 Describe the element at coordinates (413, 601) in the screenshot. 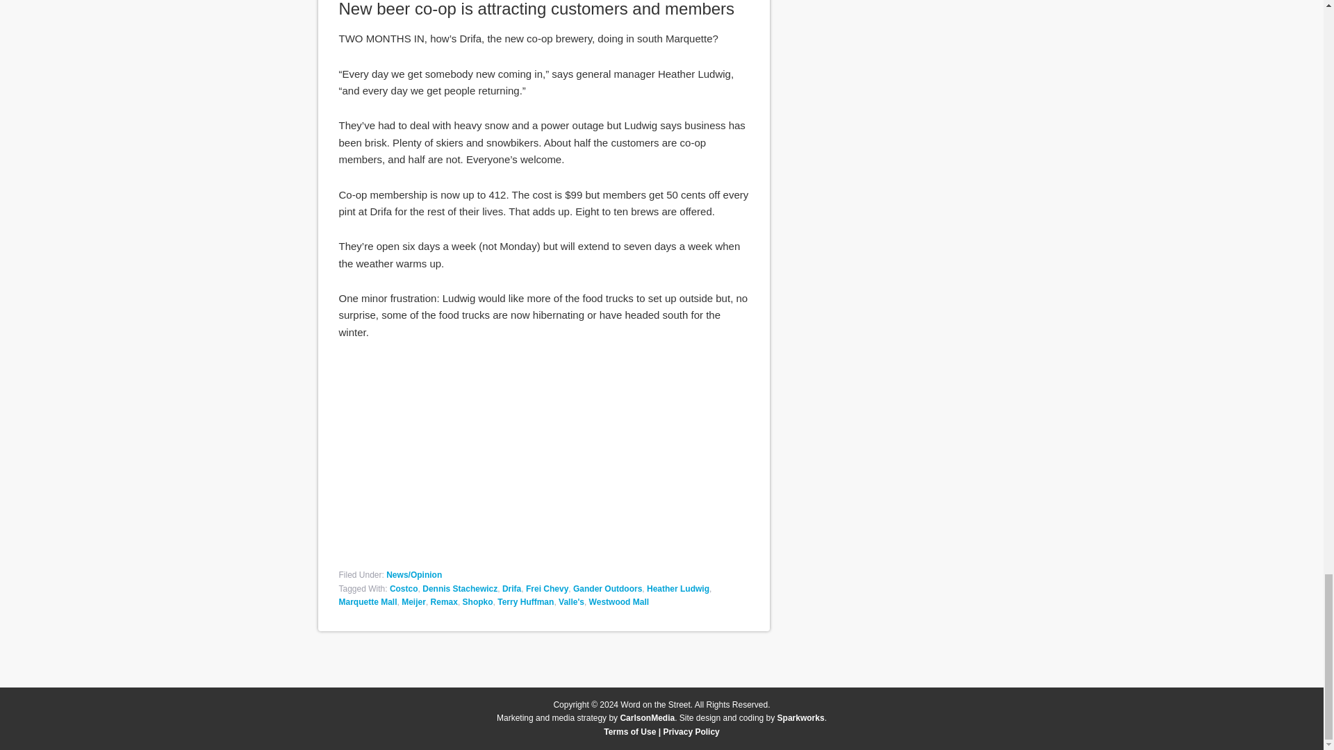

I see `Meijer` at that location.